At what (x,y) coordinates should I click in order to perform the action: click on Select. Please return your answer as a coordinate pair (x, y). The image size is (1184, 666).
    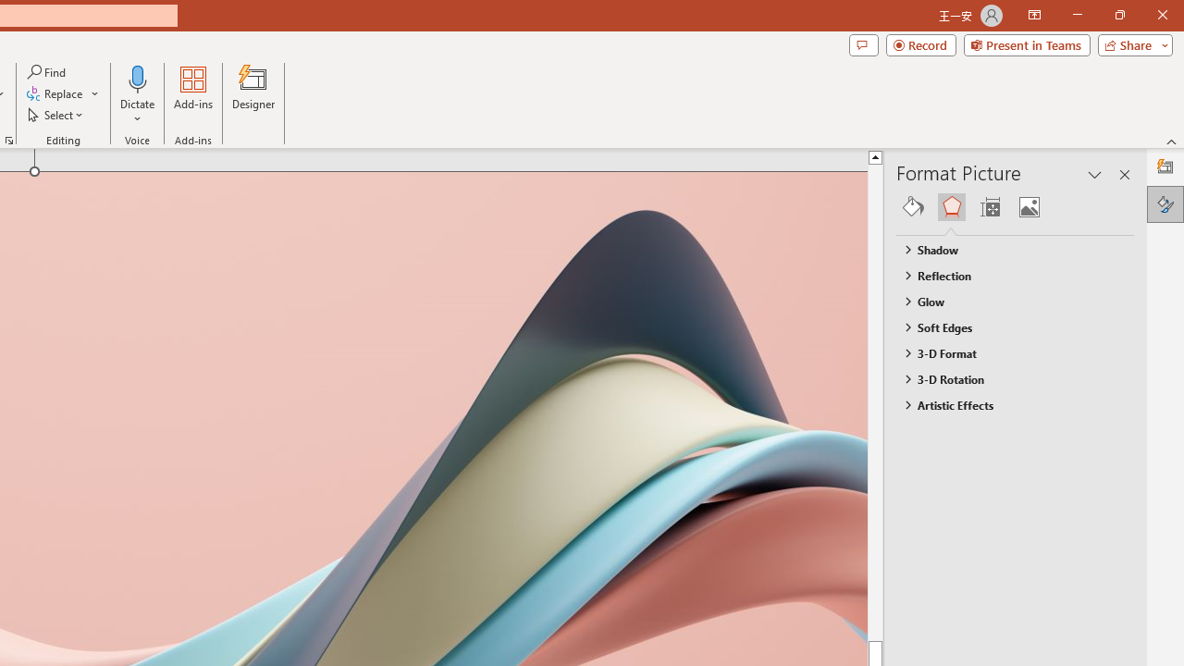
    Looking at the image, I should click on (56, 115).